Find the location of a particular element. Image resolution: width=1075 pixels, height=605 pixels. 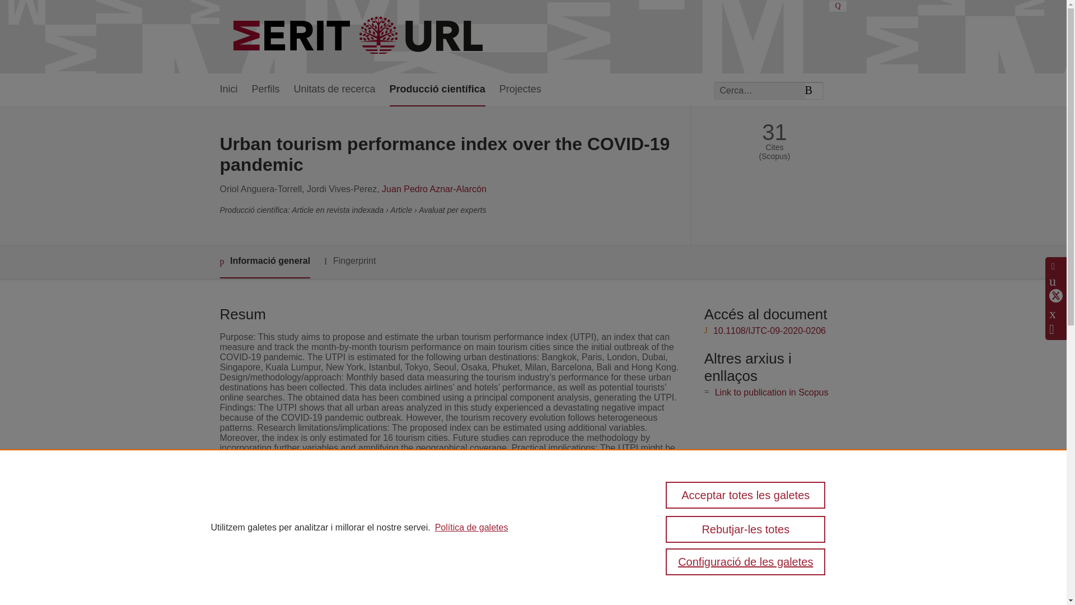

Projectes is located at coordinates (521, 90).